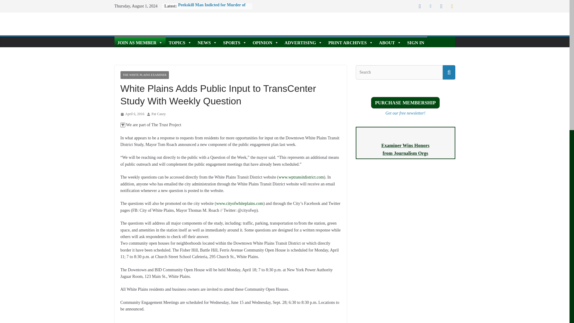  I want to click on JOIN AS MEMBER, so click(140, 42).